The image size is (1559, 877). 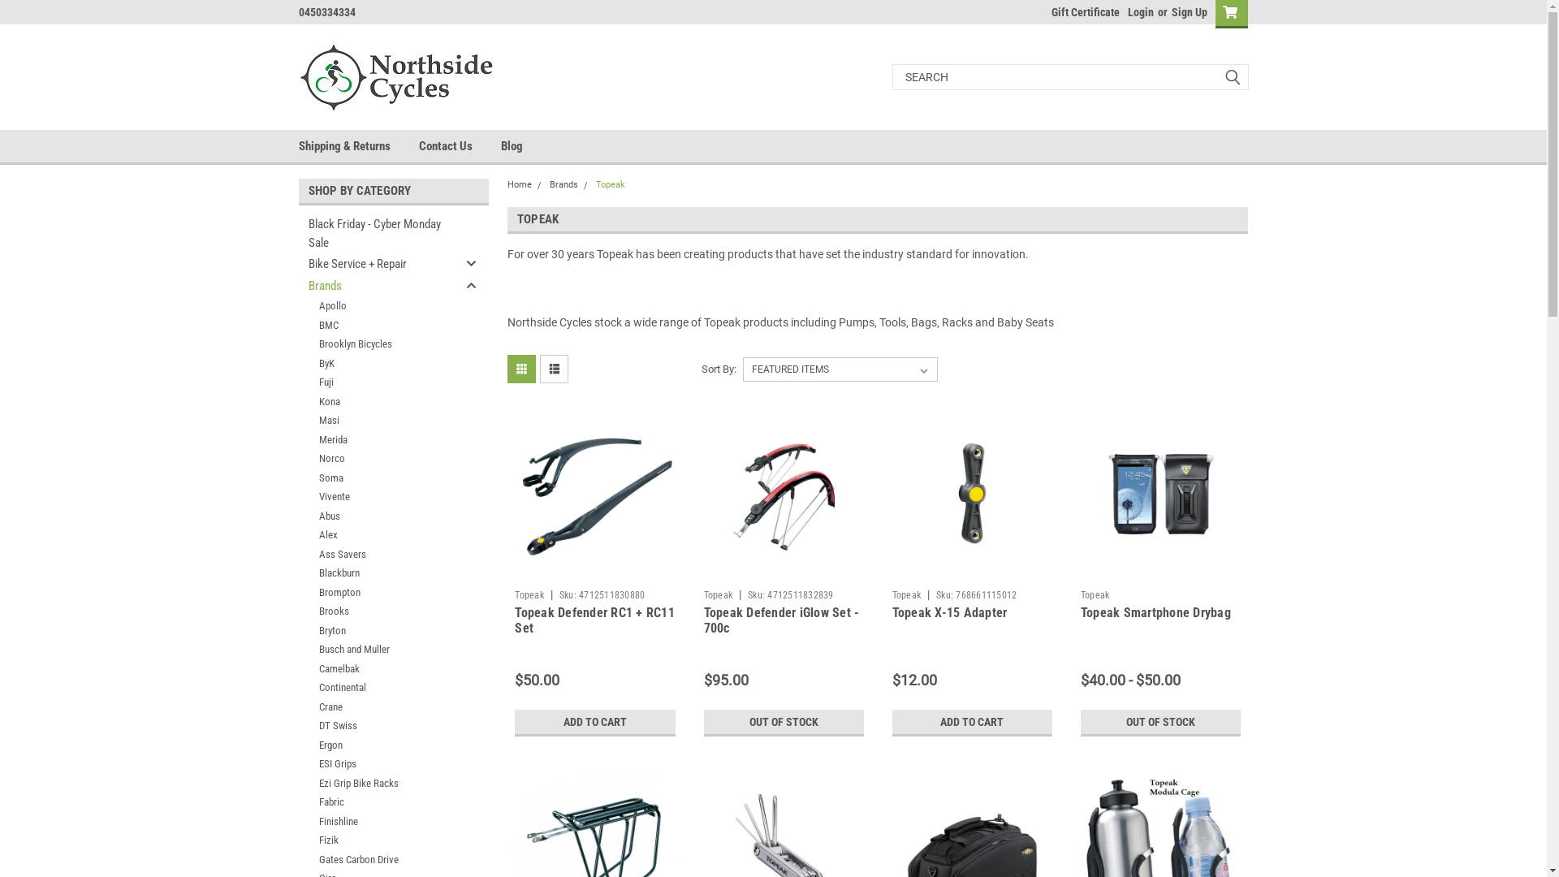 I want to click on Brompton, so click(x=380, y=593).